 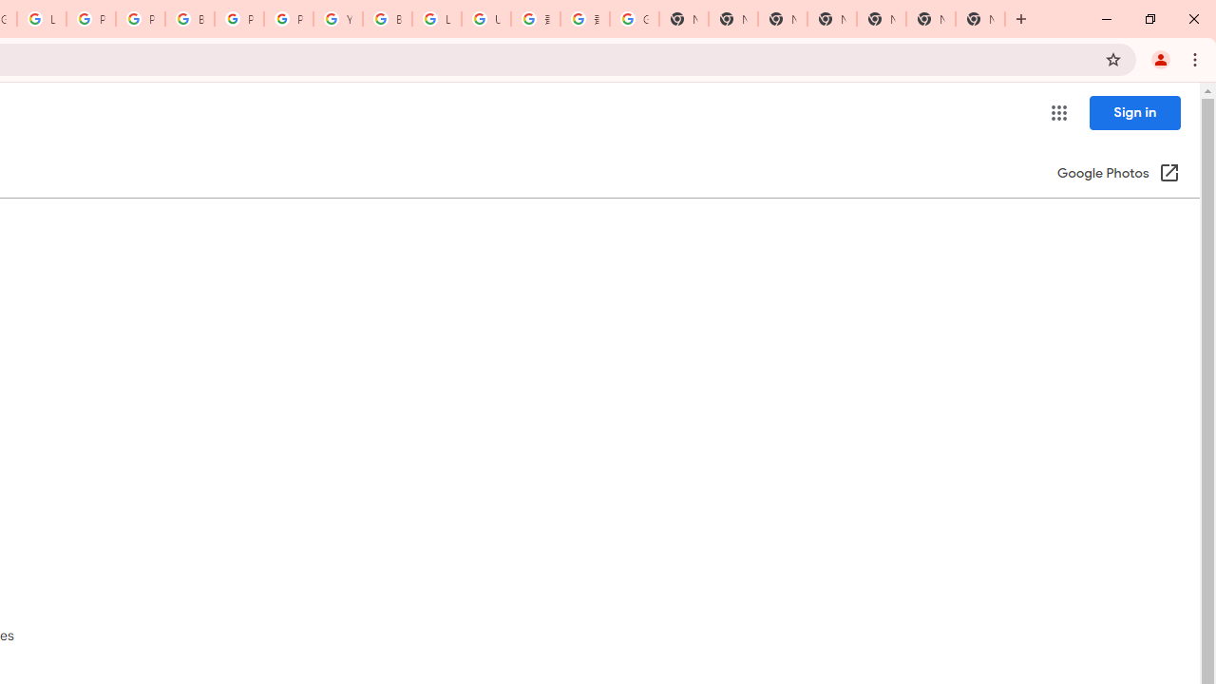 What do you see at coordinates (635, 19) in the screenshot?
I see `Google Images` at bounding box center [635, 19].